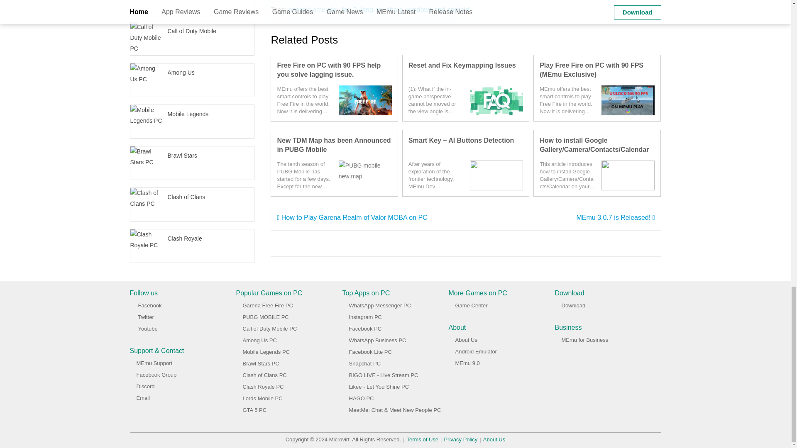  I want to click on Mobile Legends PC, so click(266, 352).